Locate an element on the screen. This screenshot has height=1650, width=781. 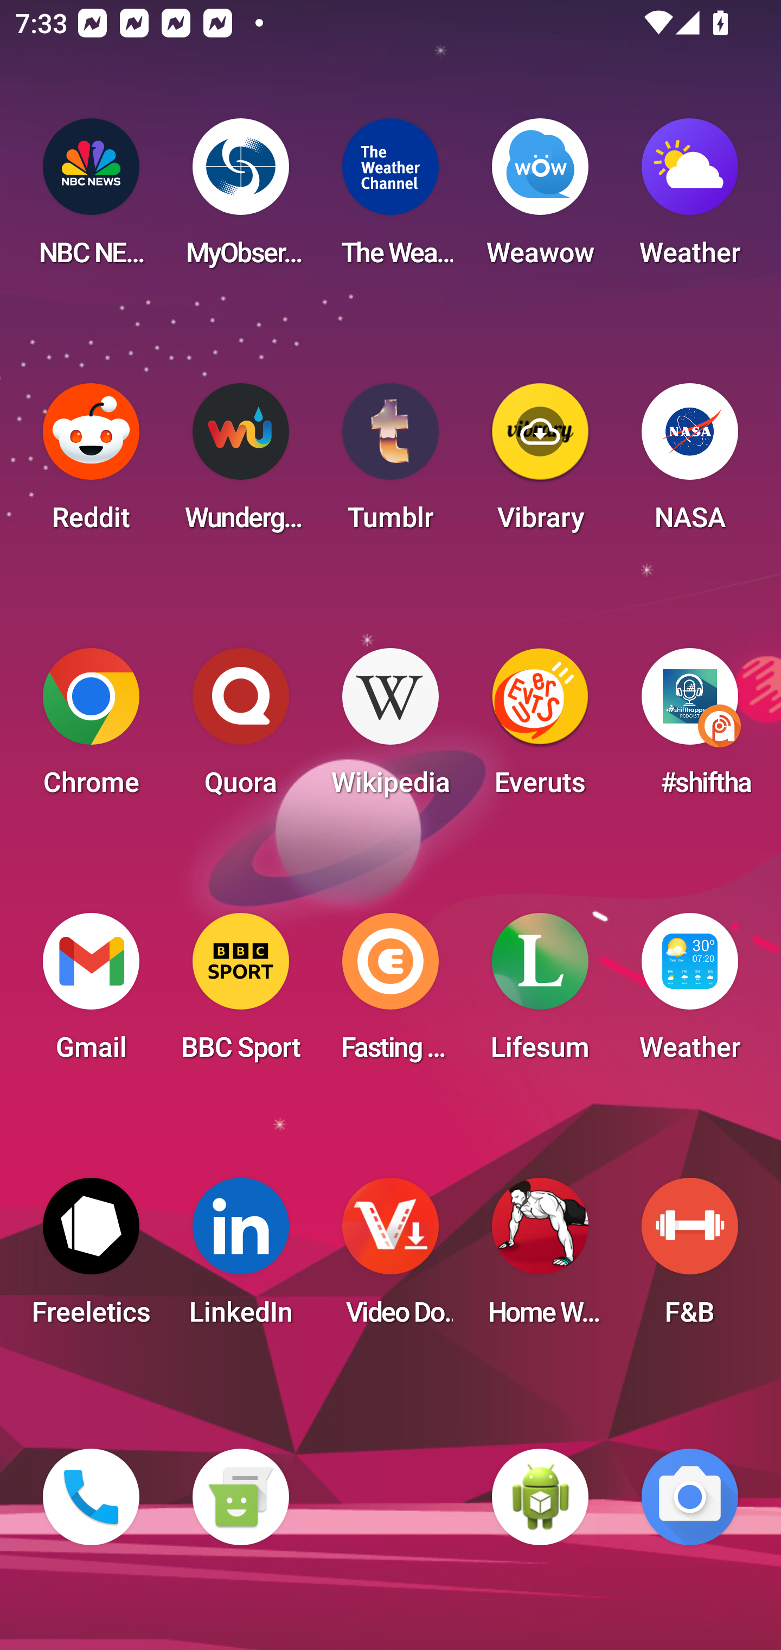
Gmail is located at coordinates (91, 993).